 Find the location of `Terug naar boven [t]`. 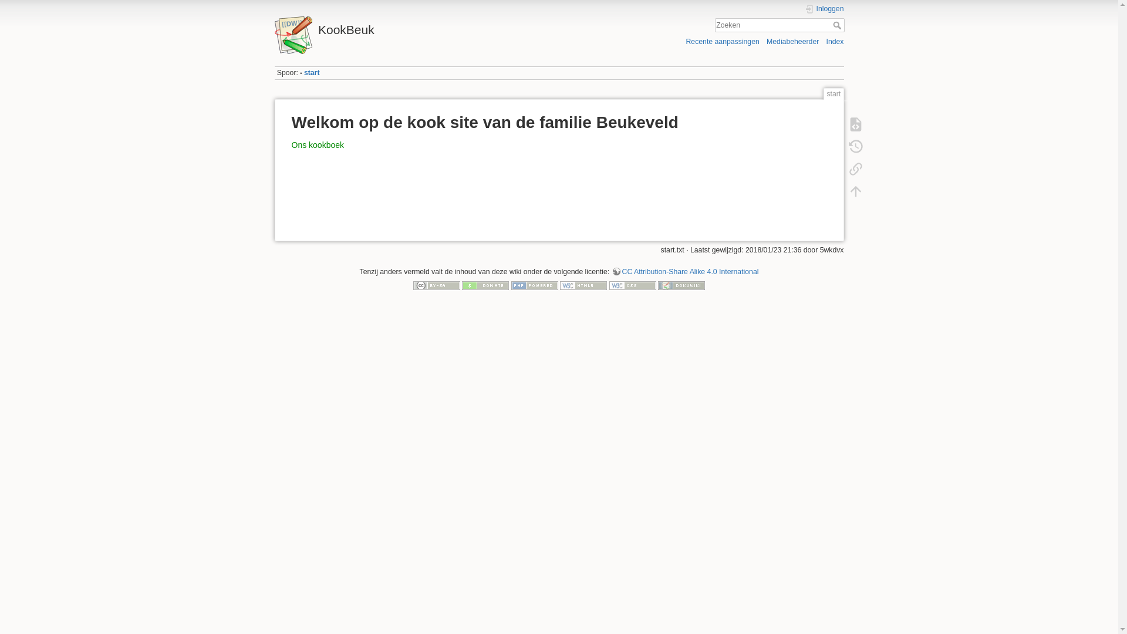

Terug naar boven [t] is located at coordinates (855, 191).